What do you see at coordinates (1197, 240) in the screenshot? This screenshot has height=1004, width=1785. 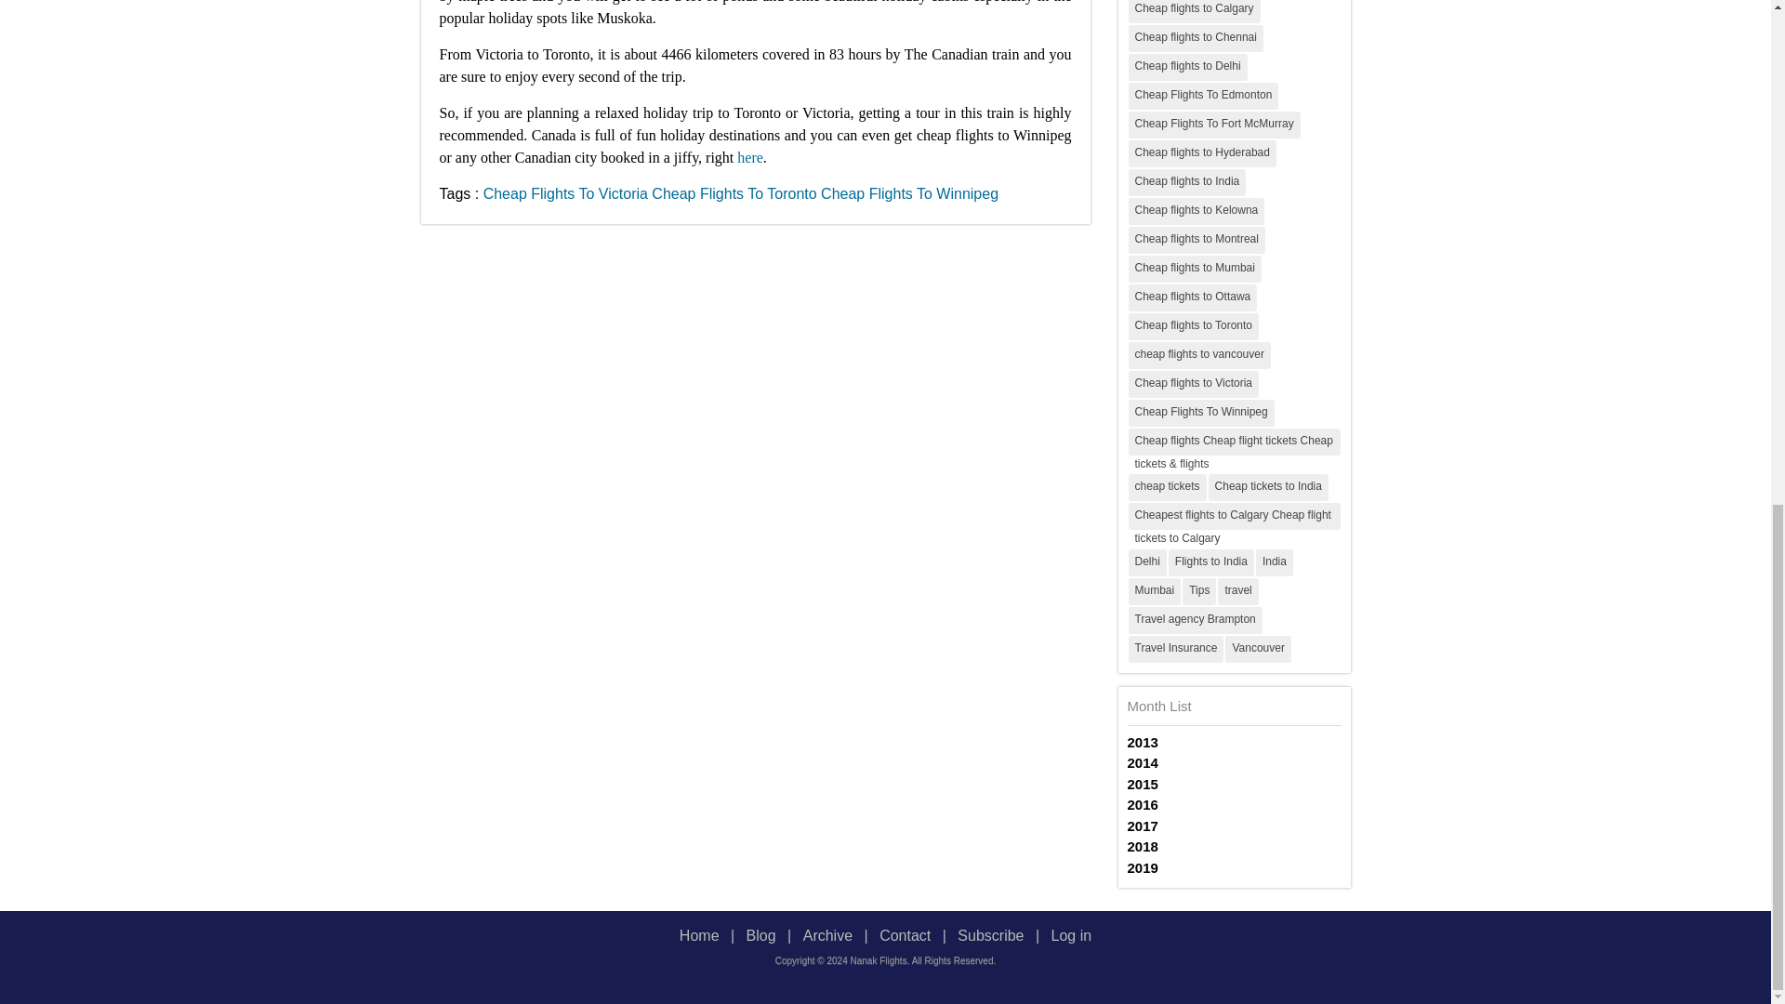 I see `Cheap flights to Montreal` at bounding box center [1197, 240].